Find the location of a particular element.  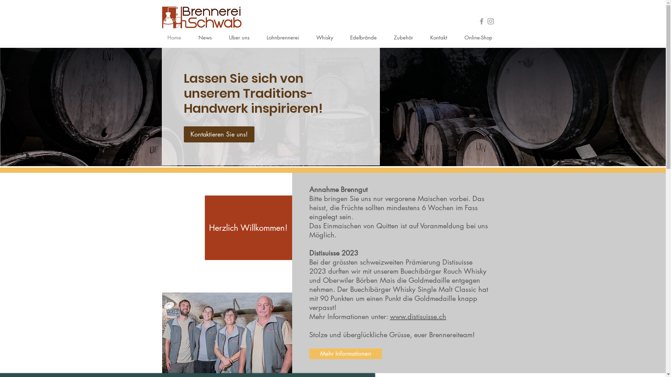

Herzlich Willkommen! is located at coordinates (248, 228).